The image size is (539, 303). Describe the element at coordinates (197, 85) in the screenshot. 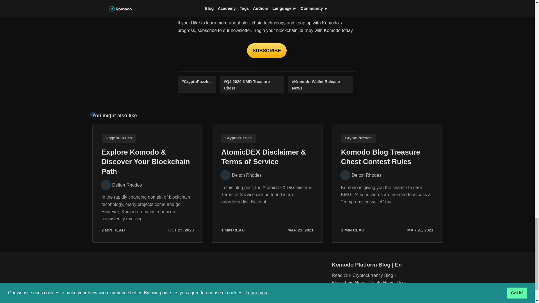

I see `CryptoPuzzles` at that location.